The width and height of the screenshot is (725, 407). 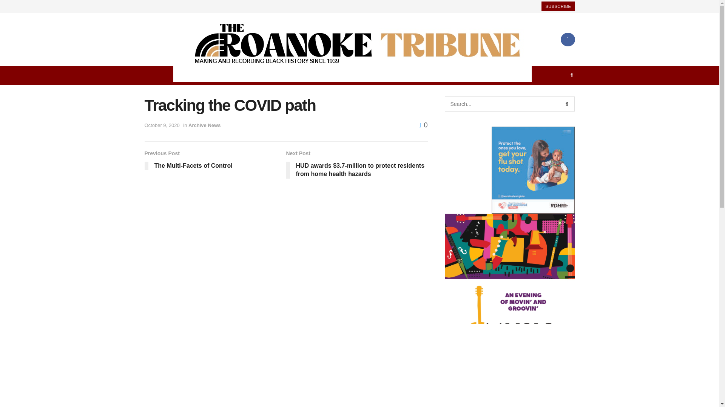 What do you see at coordinates (162, 125) in the screenshot?
I see `October 9, 2020` at bounding box center [162, 125].